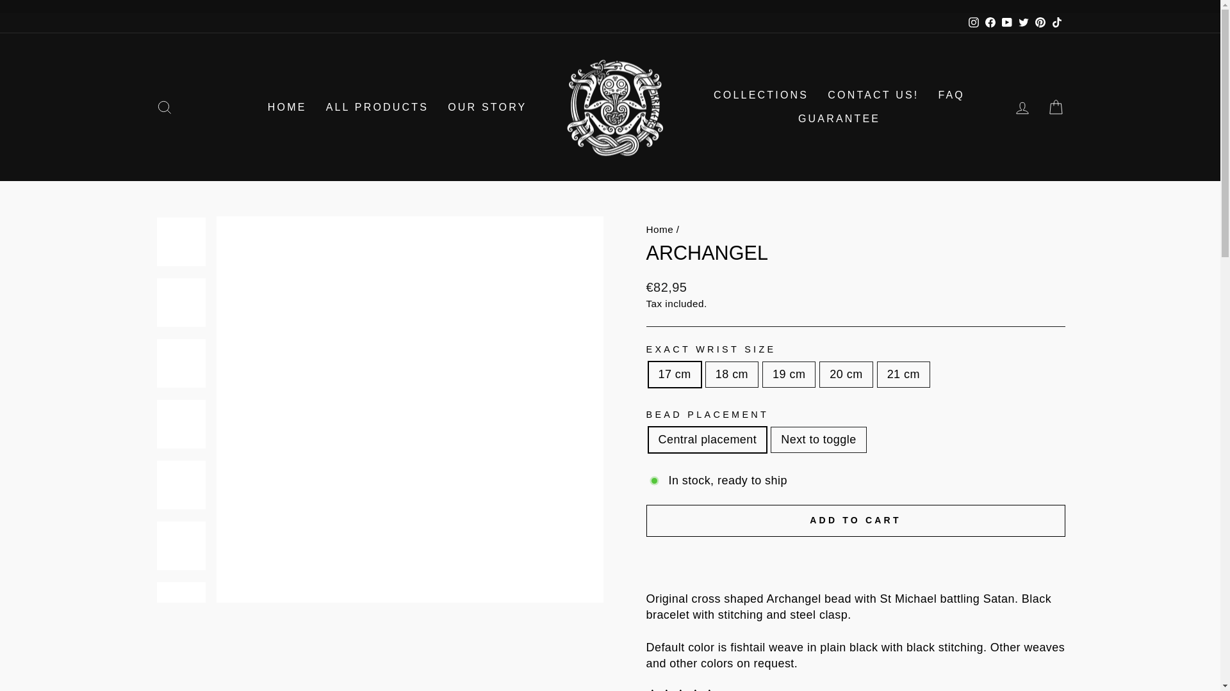 The width and height of the screenshot is (1230, 691). Describe the element at coordinates (1022, 107) in the screenshot. I see `LOG IN` at that location.